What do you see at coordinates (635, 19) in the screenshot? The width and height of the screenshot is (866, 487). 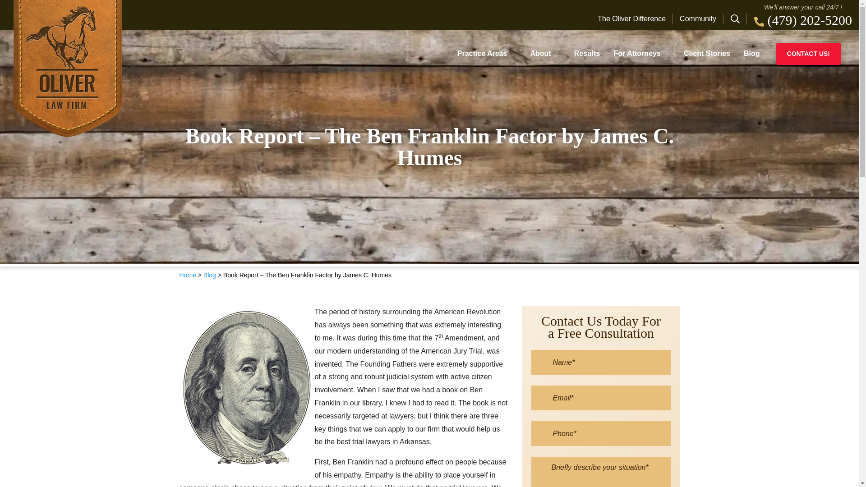 I see `The Oliver Difference` at bounding box center [635, 19].